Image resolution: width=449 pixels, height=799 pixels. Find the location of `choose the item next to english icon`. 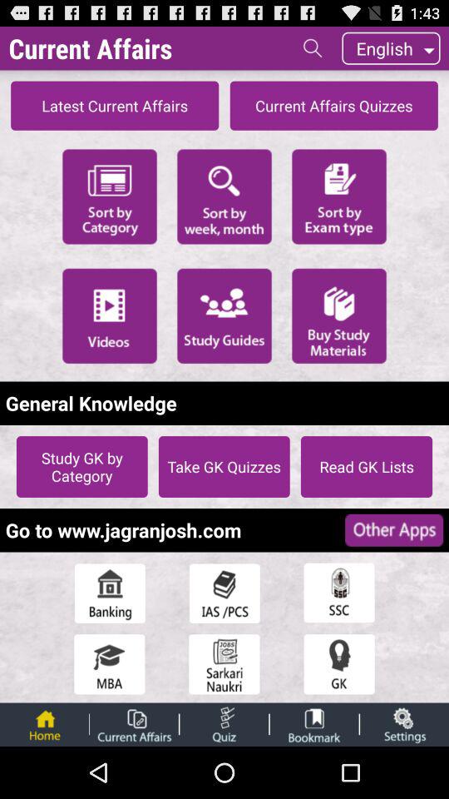

choose the item next to english icon is located at coordinates (313, 47).